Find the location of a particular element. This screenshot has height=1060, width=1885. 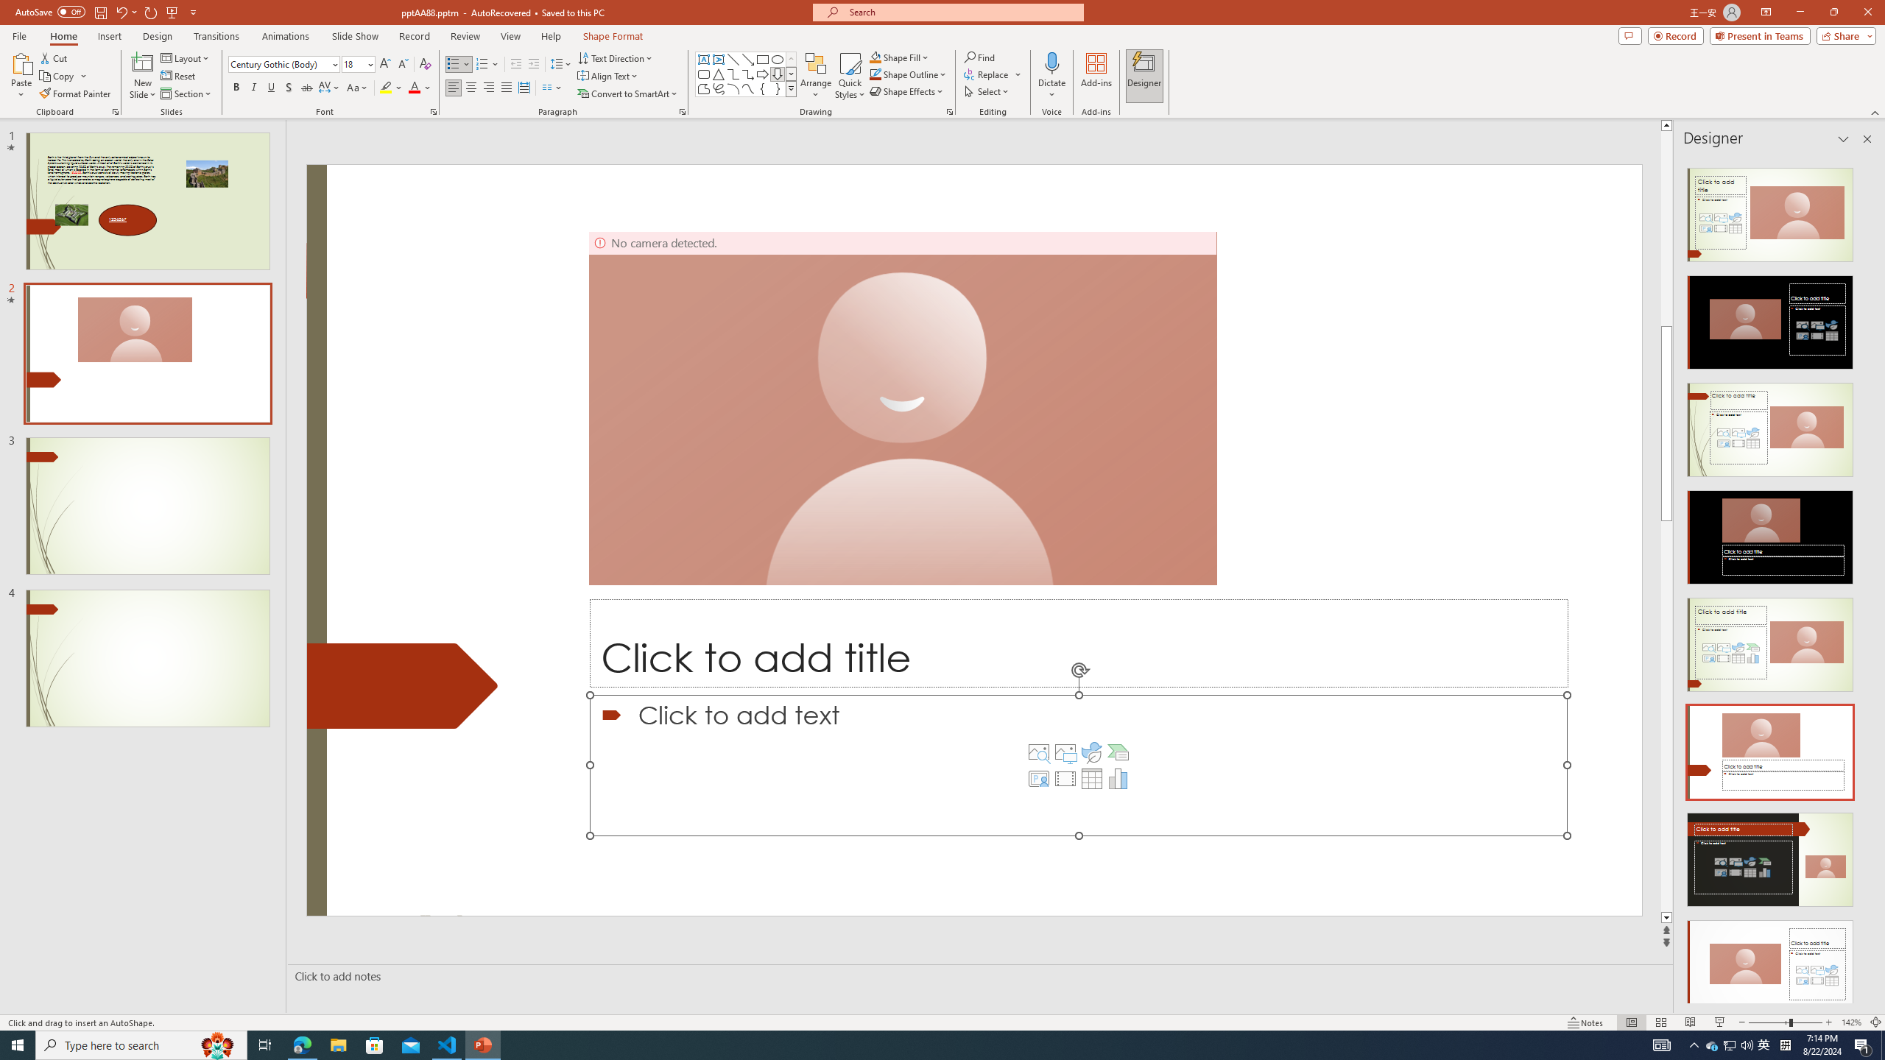

Shape Fill is located at coordinates (900, 57).